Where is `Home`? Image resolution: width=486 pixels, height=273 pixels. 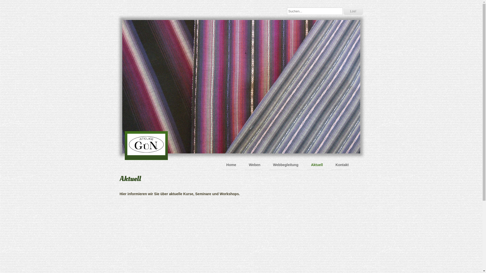 Home is located at coordinates (230, 165).